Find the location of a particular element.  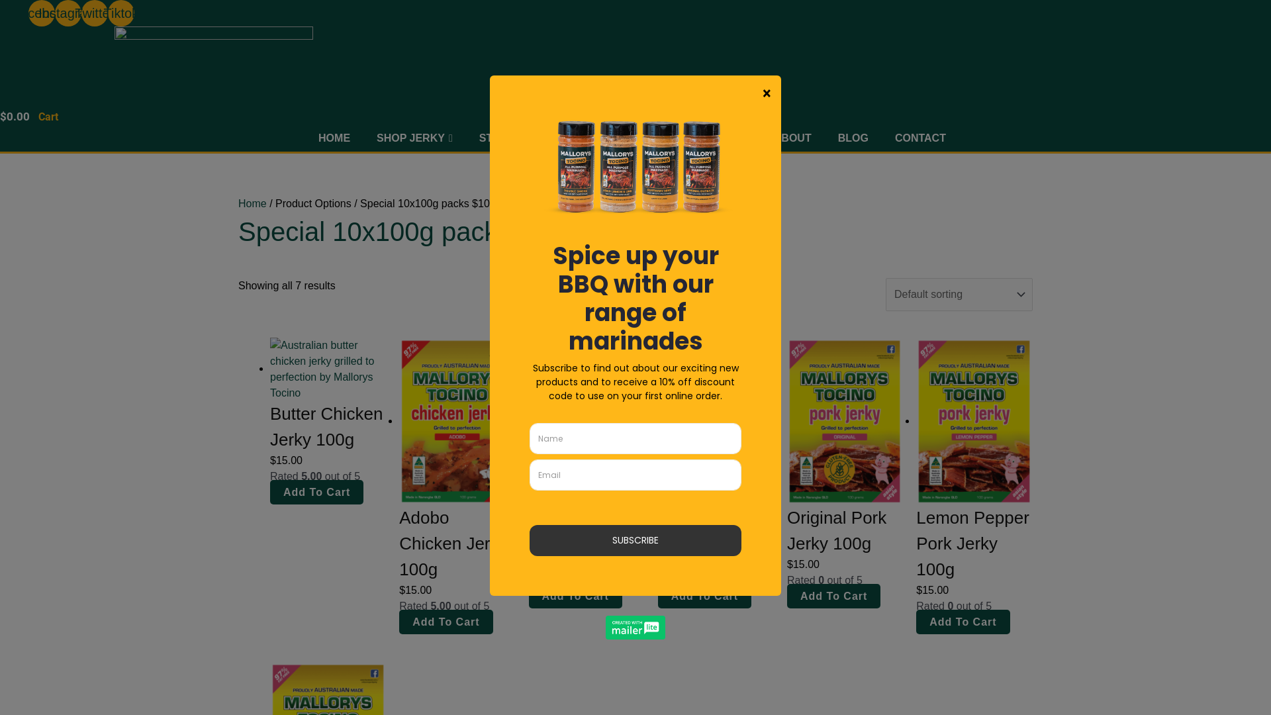

Add To Cart is located at coordinates (834, 596).